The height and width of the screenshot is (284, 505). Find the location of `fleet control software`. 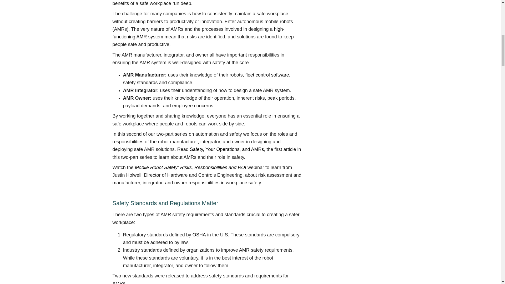

fleet control software is located at coordinates (267, 75).